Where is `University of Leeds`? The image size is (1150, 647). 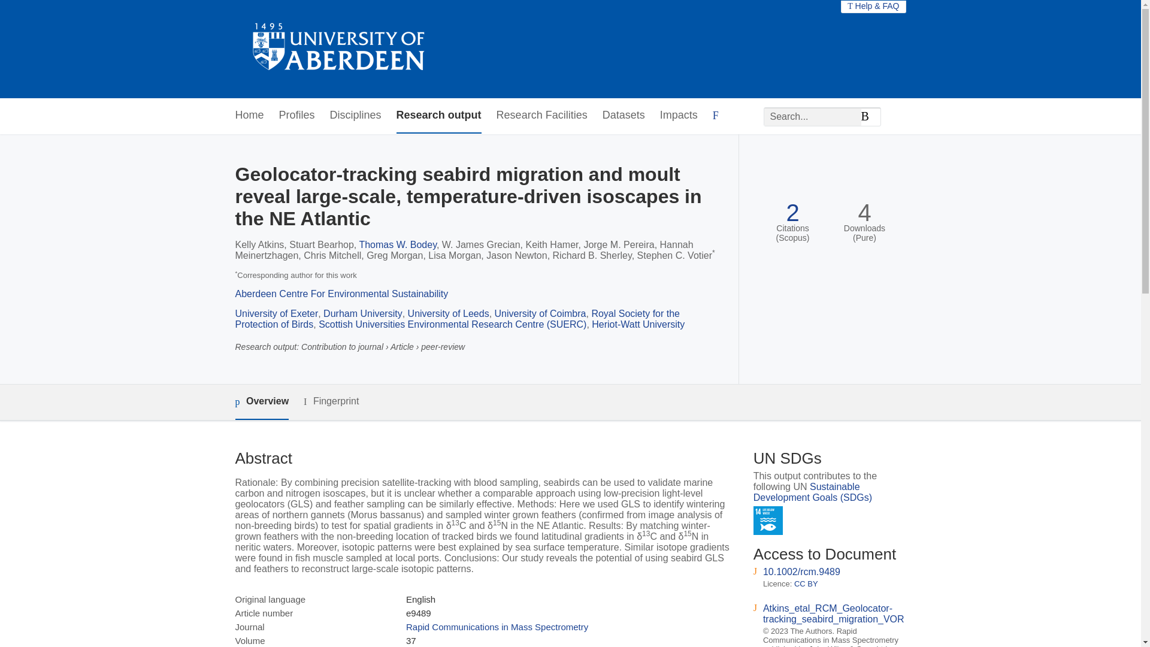 University of Leeds is located at coordinates (449, 314).